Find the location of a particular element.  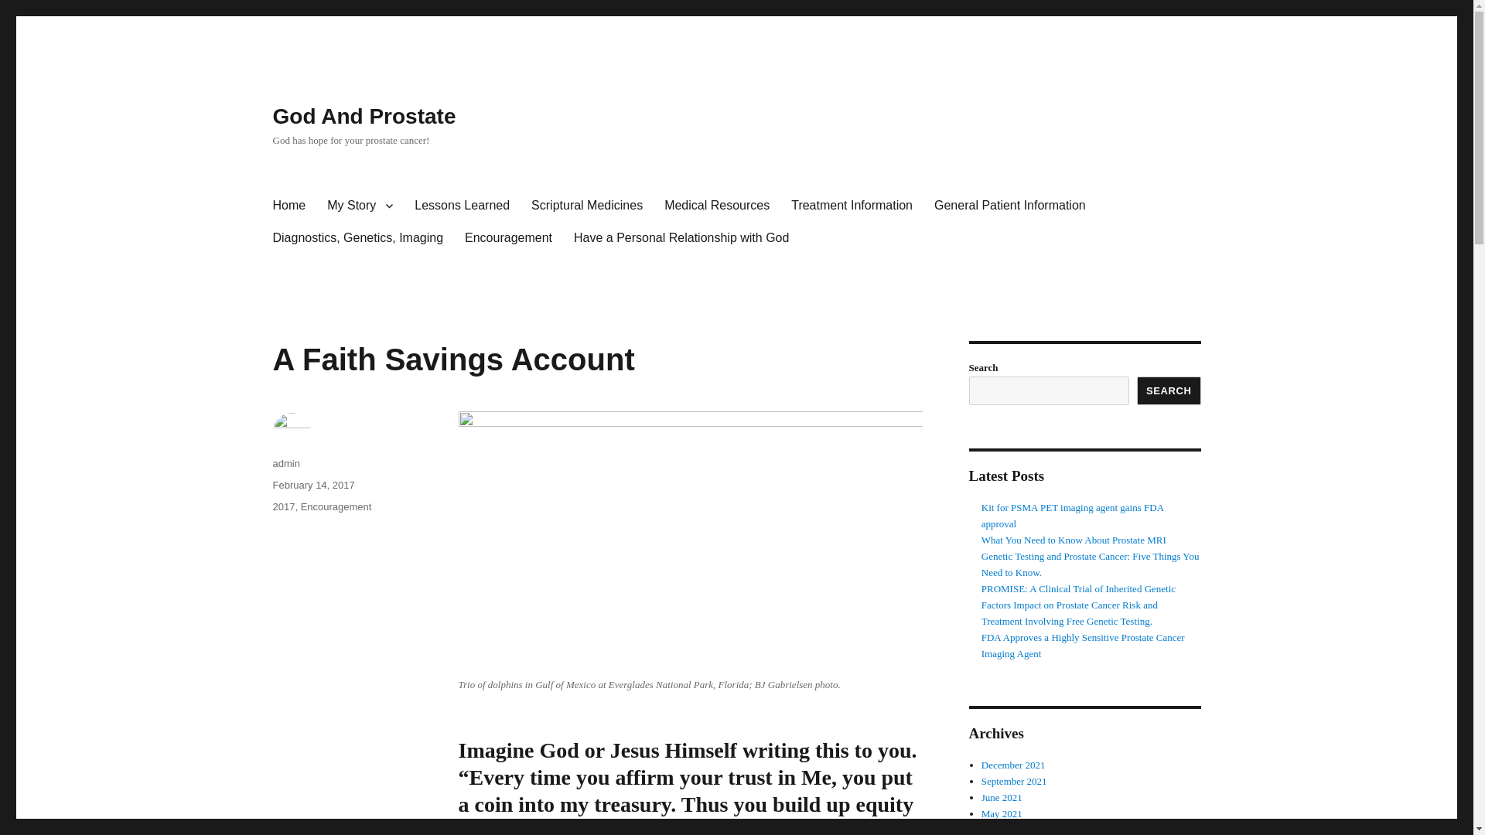

June 2021 is located at coordinates (1002, 796).